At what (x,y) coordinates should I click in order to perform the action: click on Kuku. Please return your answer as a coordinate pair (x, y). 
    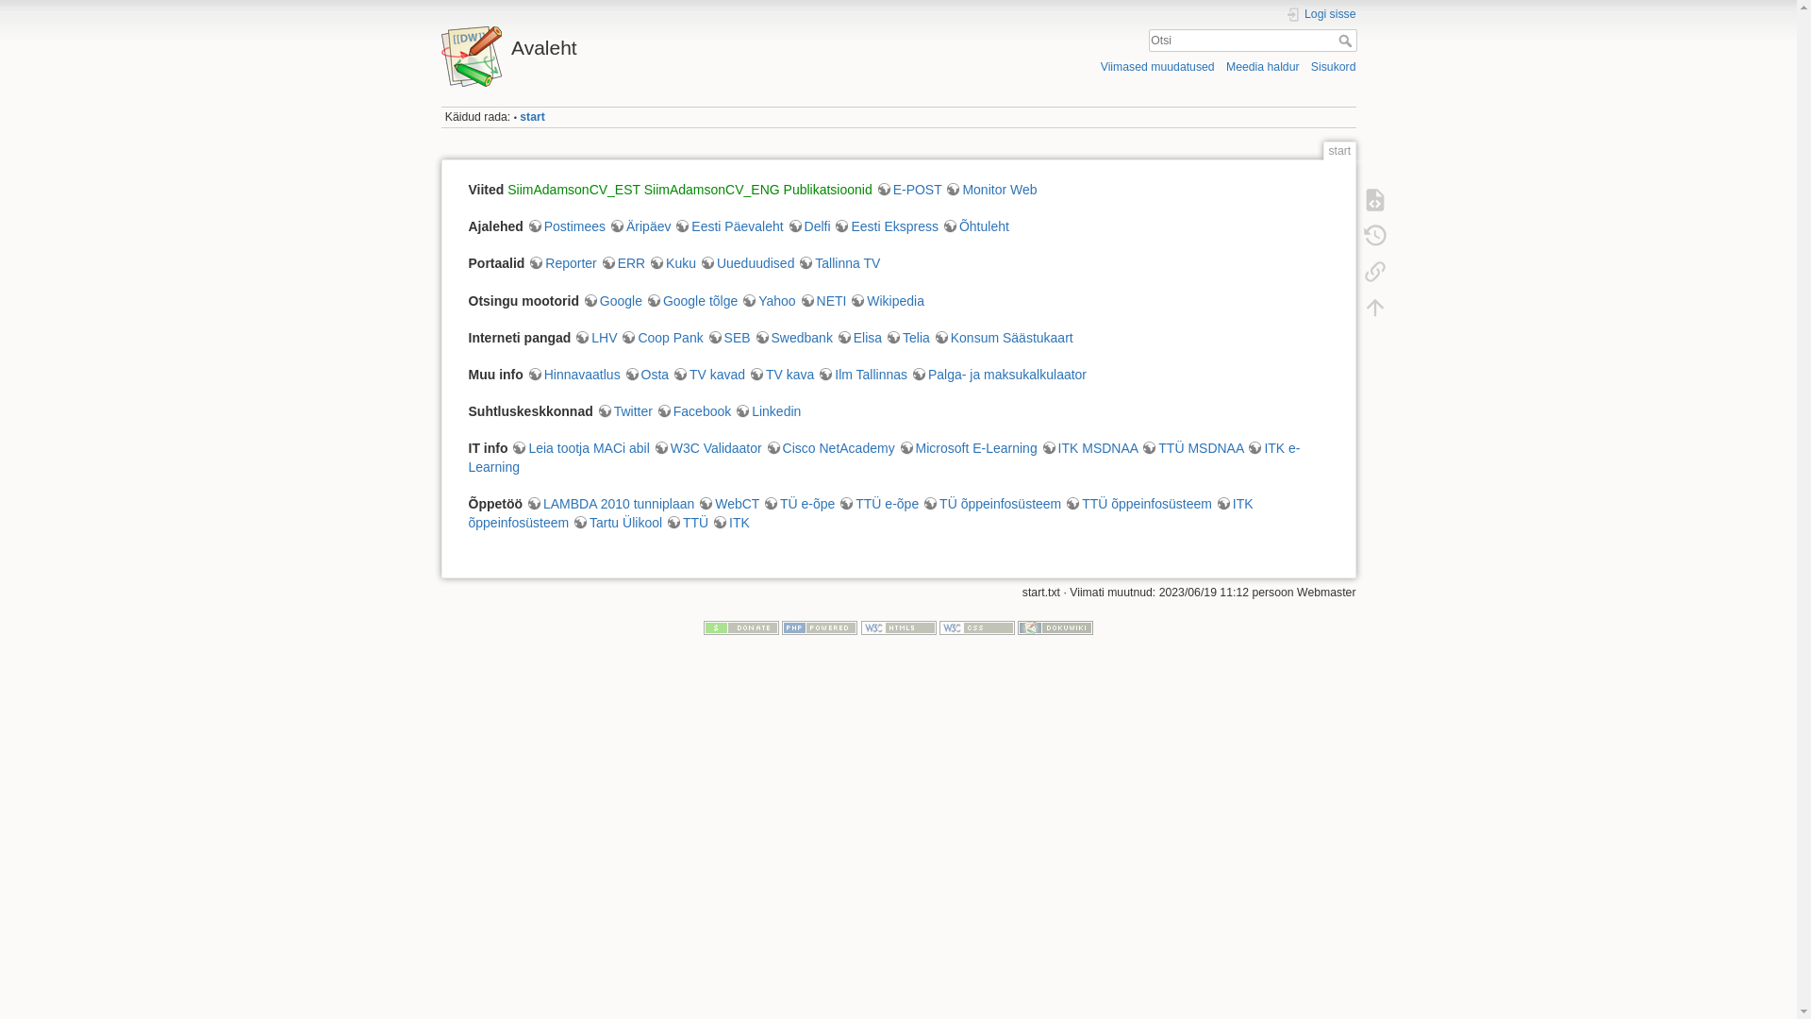
    Looking at the image, I should click on (673, 263).